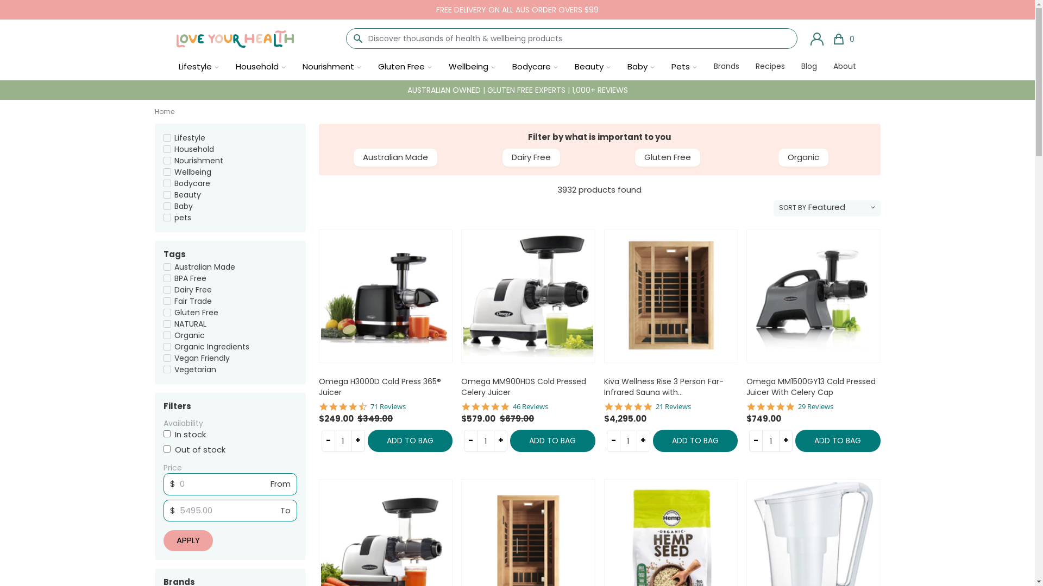  Describe the element at coordinates (184, 206) in the screenshot. I see `Baby` at that location.